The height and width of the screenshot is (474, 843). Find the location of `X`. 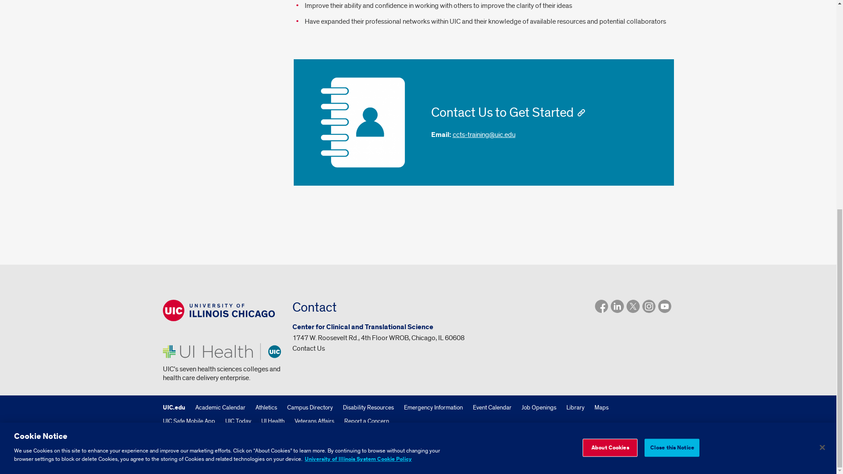

X is located at coordinates (632, 306).